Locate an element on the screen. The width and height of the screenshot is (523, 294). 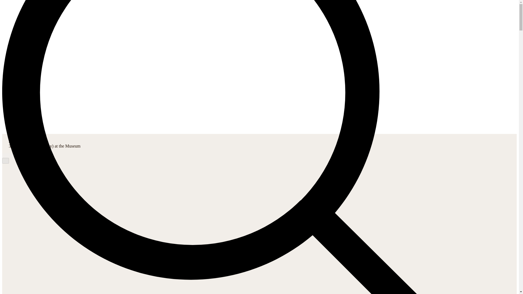
Pages is located at coordinates (19, 19).